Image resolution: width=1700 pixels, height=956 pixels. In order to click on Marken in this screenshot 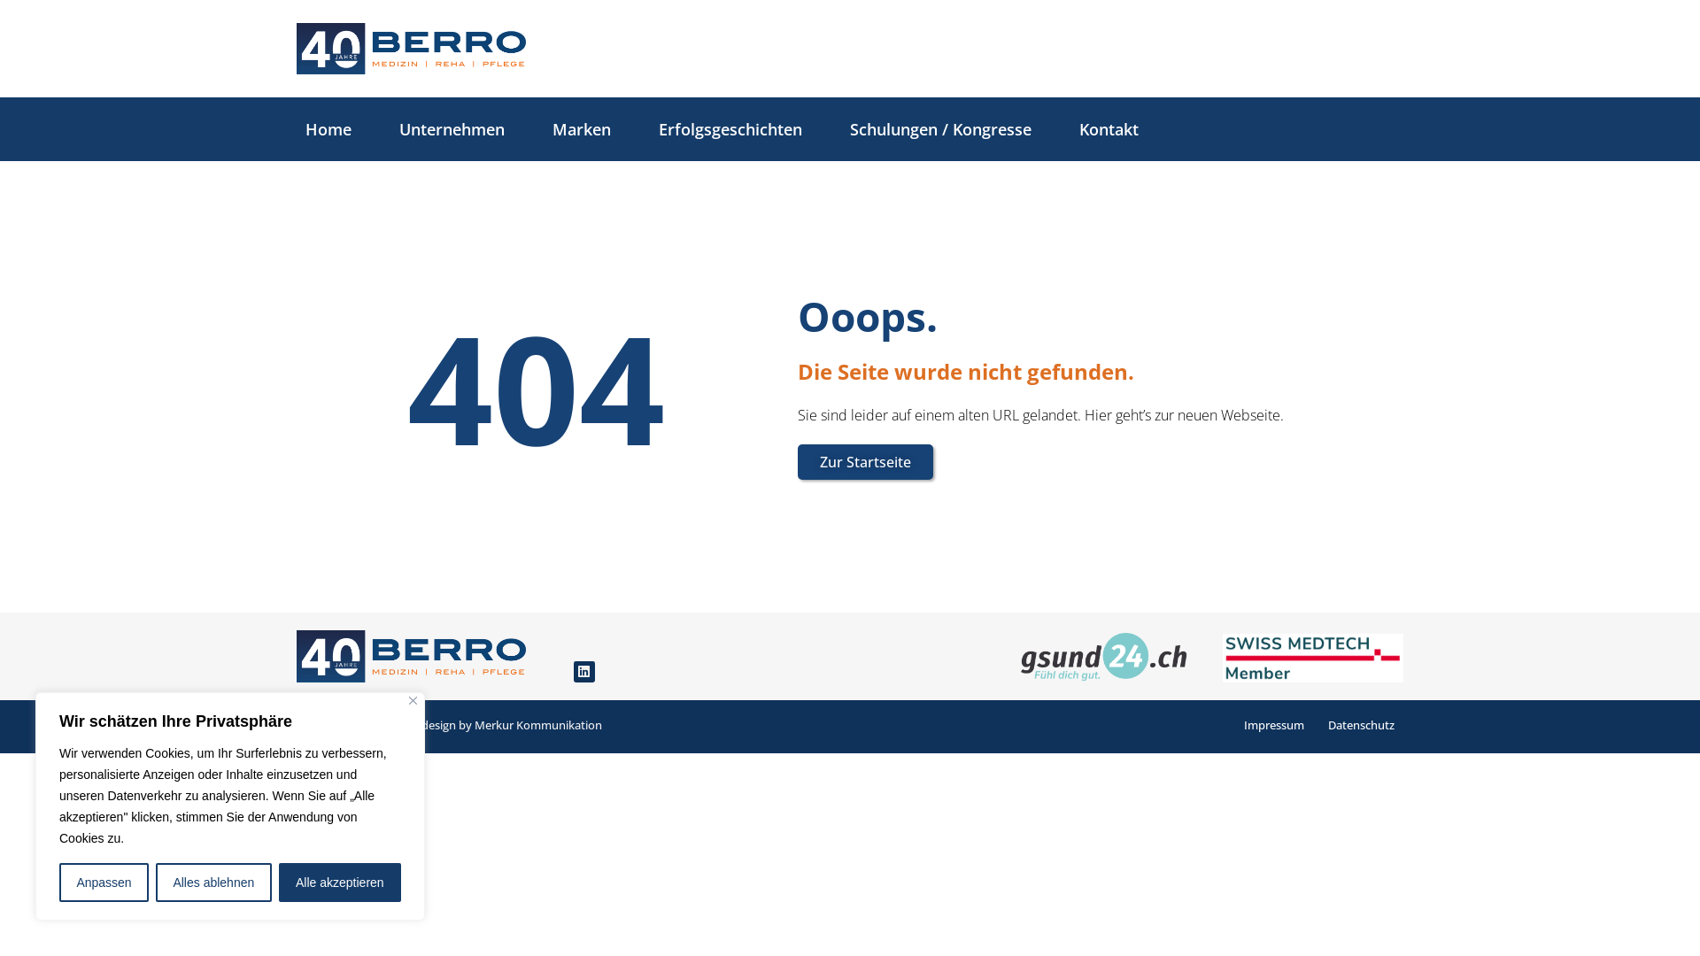, I will do `click(581, 129)`.